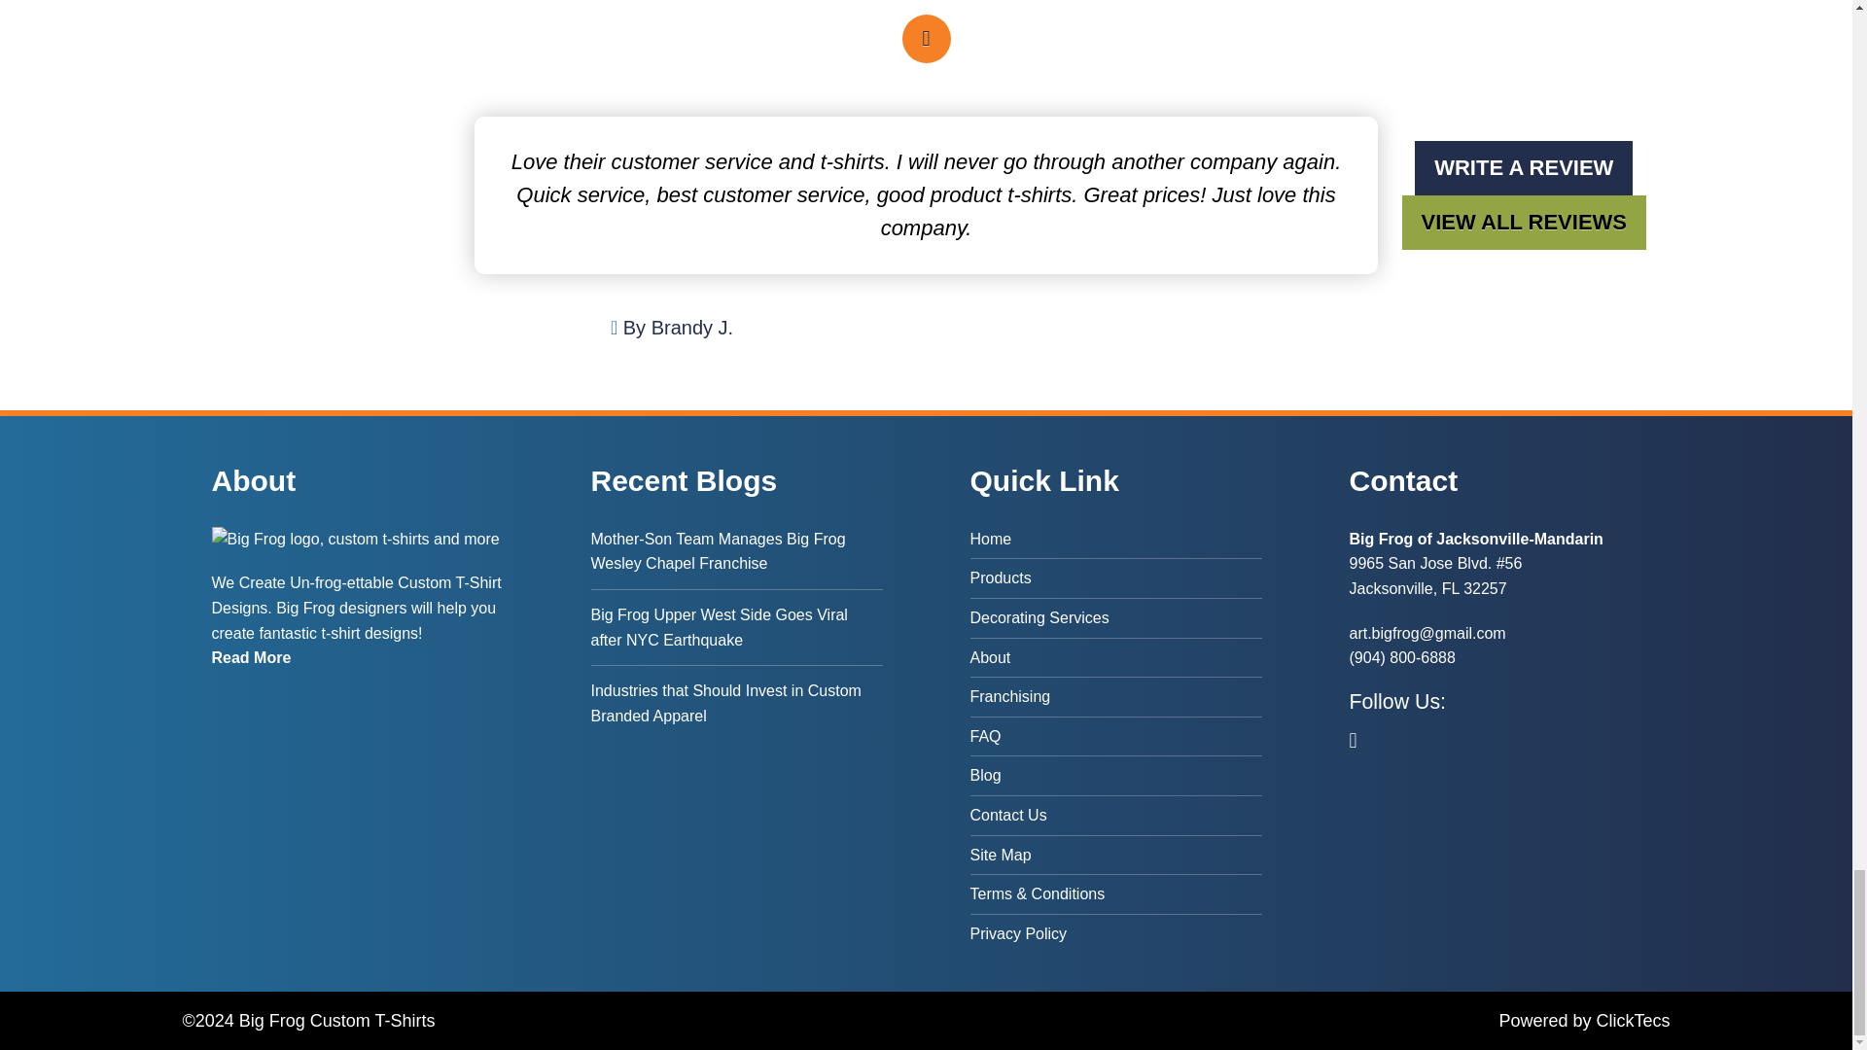 This screenshot has height=1050, width=1867. What do you see at coordinates (737, 558) in the screenshot?
I see `Mother-Son Team Manages Big Frog Wesley Chapel Franchise` at bounding box center [737, 558].